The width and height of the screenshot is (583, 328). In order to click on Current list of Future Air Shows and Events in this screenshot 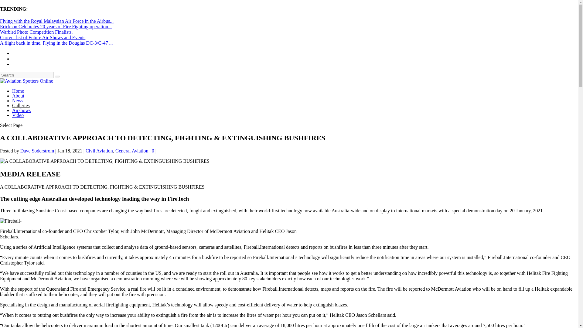, I will do `click(43, 37)`.